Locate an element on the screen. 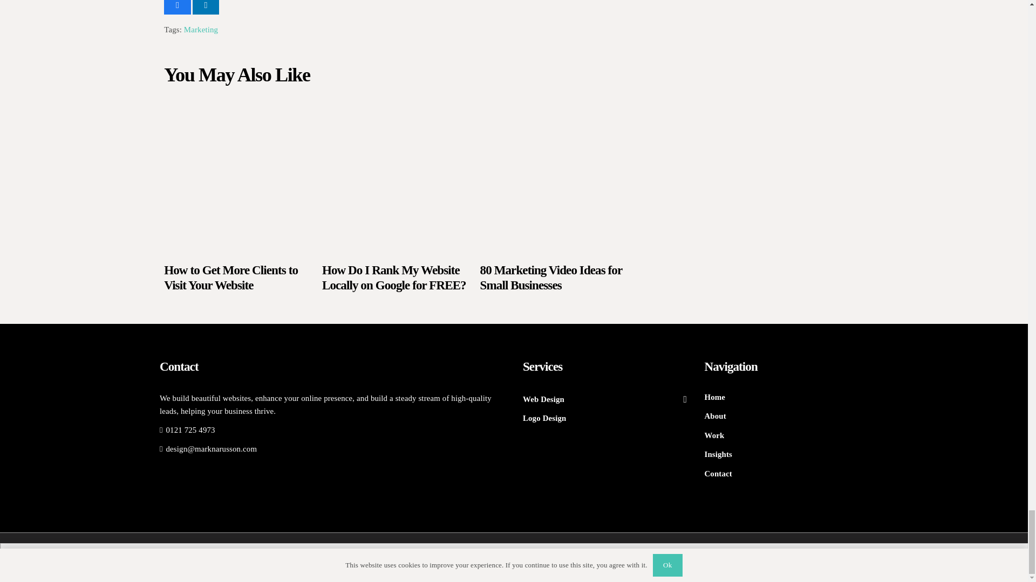  0121 725 4973 is located at coordinates (187, 429).